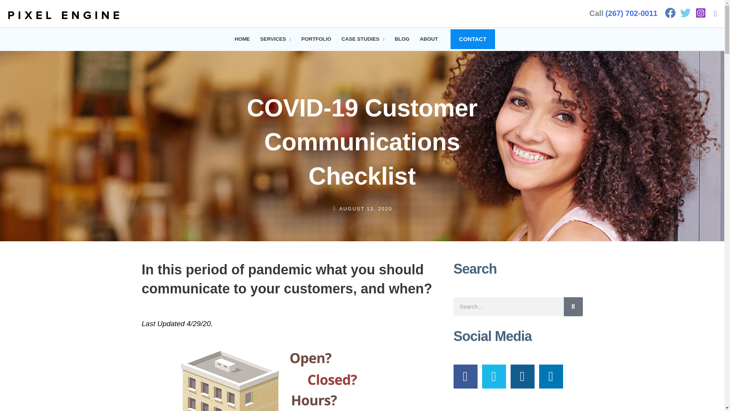 The width and height of the screenshot is (730, 411). Describe the element at coordinates (363, 39) in the screenshot. I see `CASE STUDIES` at that location.